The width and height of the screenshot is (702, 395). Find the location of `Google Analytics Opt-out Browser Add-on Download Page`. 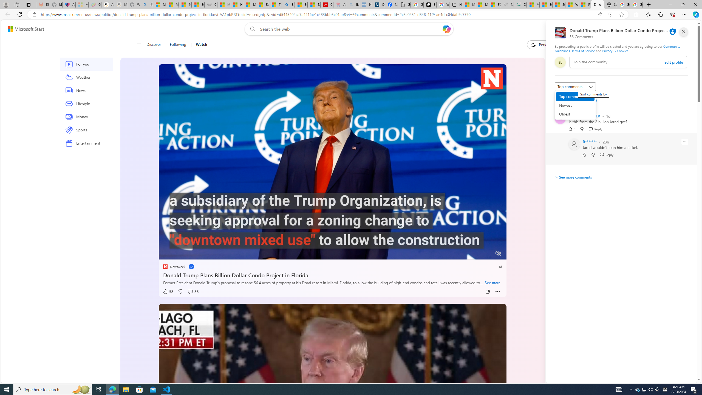

Google Analytics Opt-out Browser Add-on Download Page is located at coordinates (404, 5).